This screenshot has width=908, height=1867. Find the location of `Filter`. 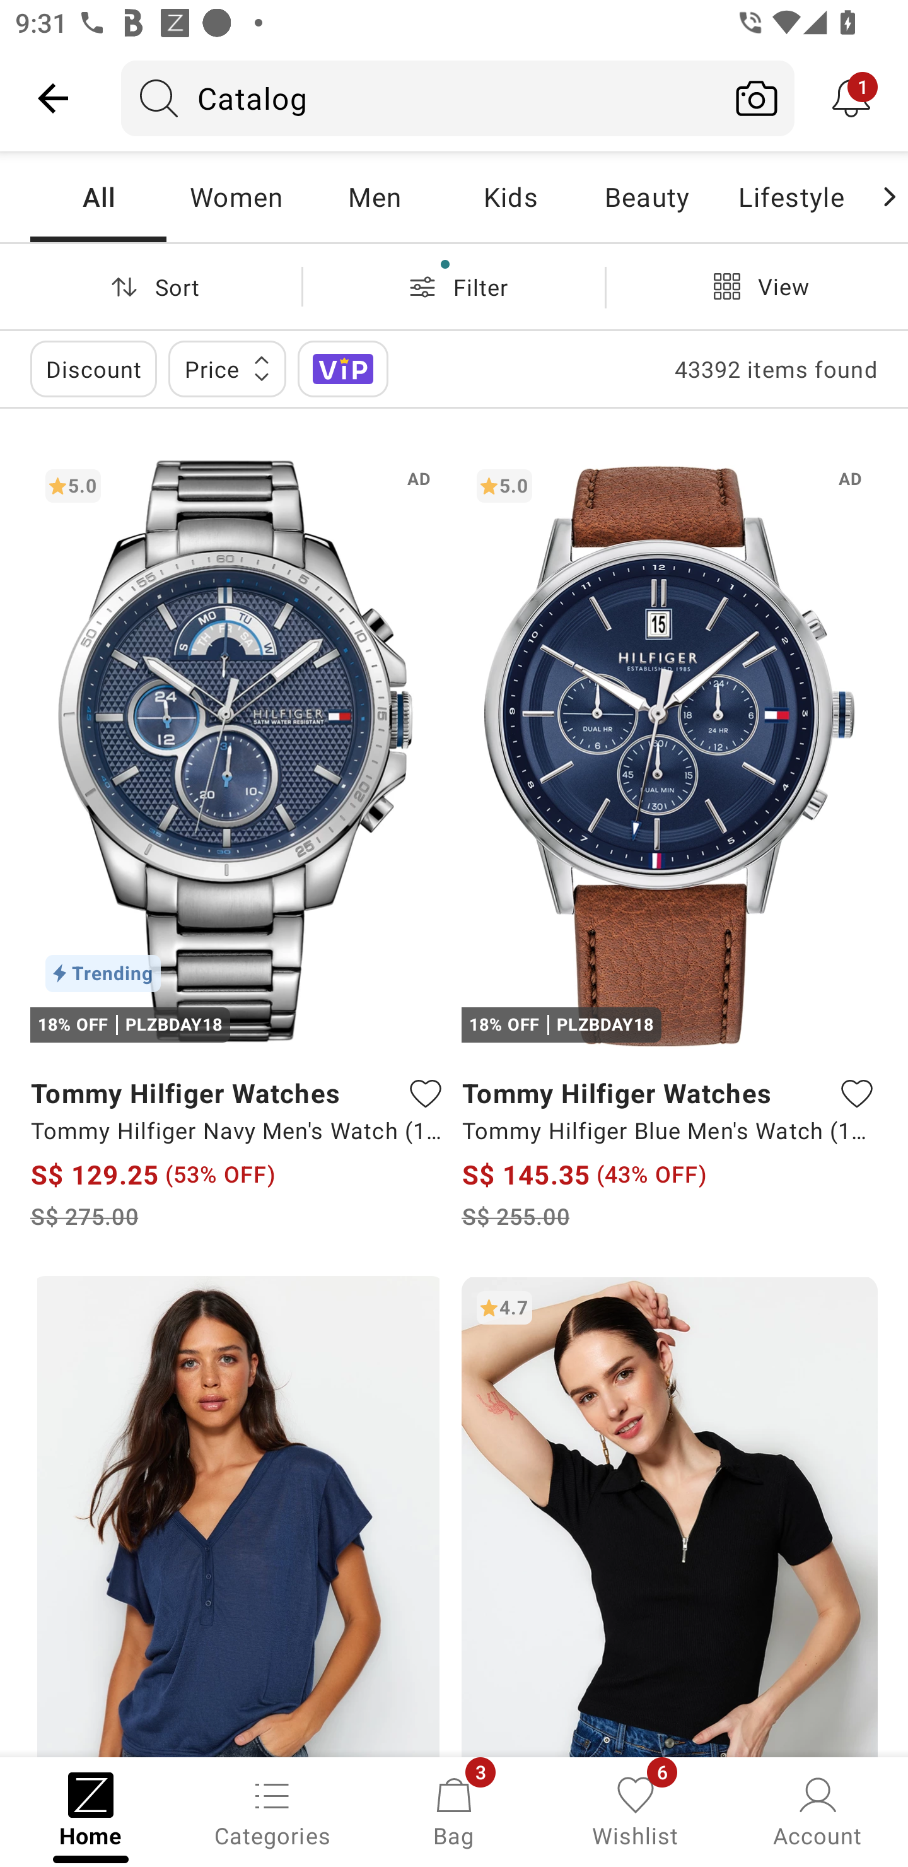

Filter is located at coordinates (454, 286).